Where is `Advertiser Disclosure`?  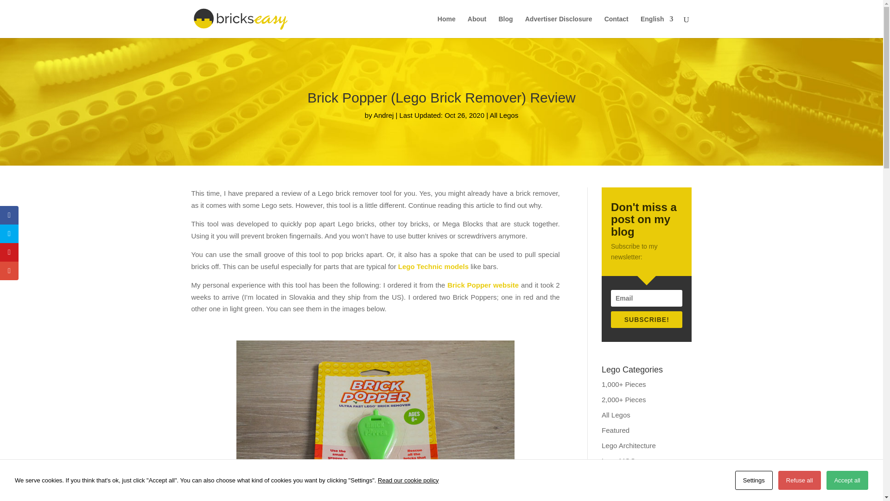 Advertiser Disclosure is located at coordinates (559, 27).